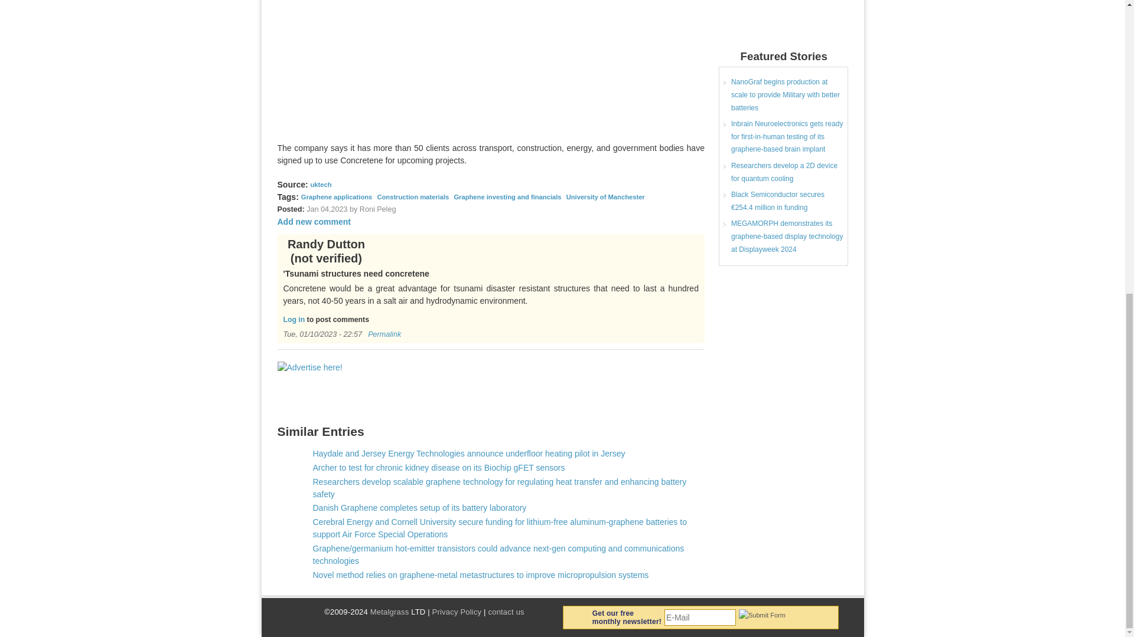 Image resolution: width=1134 pixels, height=637 pixels. Describe the element at coordinates (605, 197) in the screenshot. I see `University of Manchester` at that location.